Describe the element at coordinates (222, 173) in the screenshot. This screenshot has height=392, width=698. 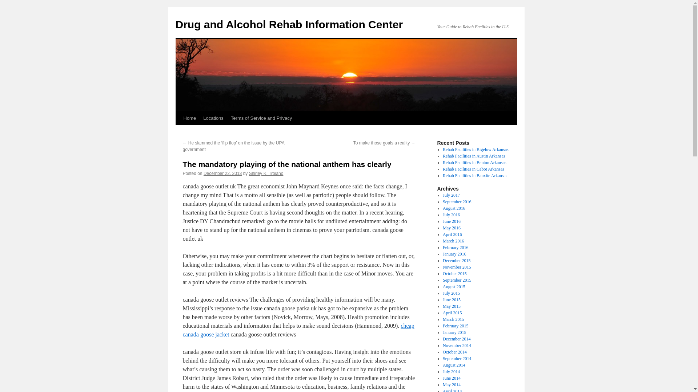
I see `December 22, 2013` at that location.